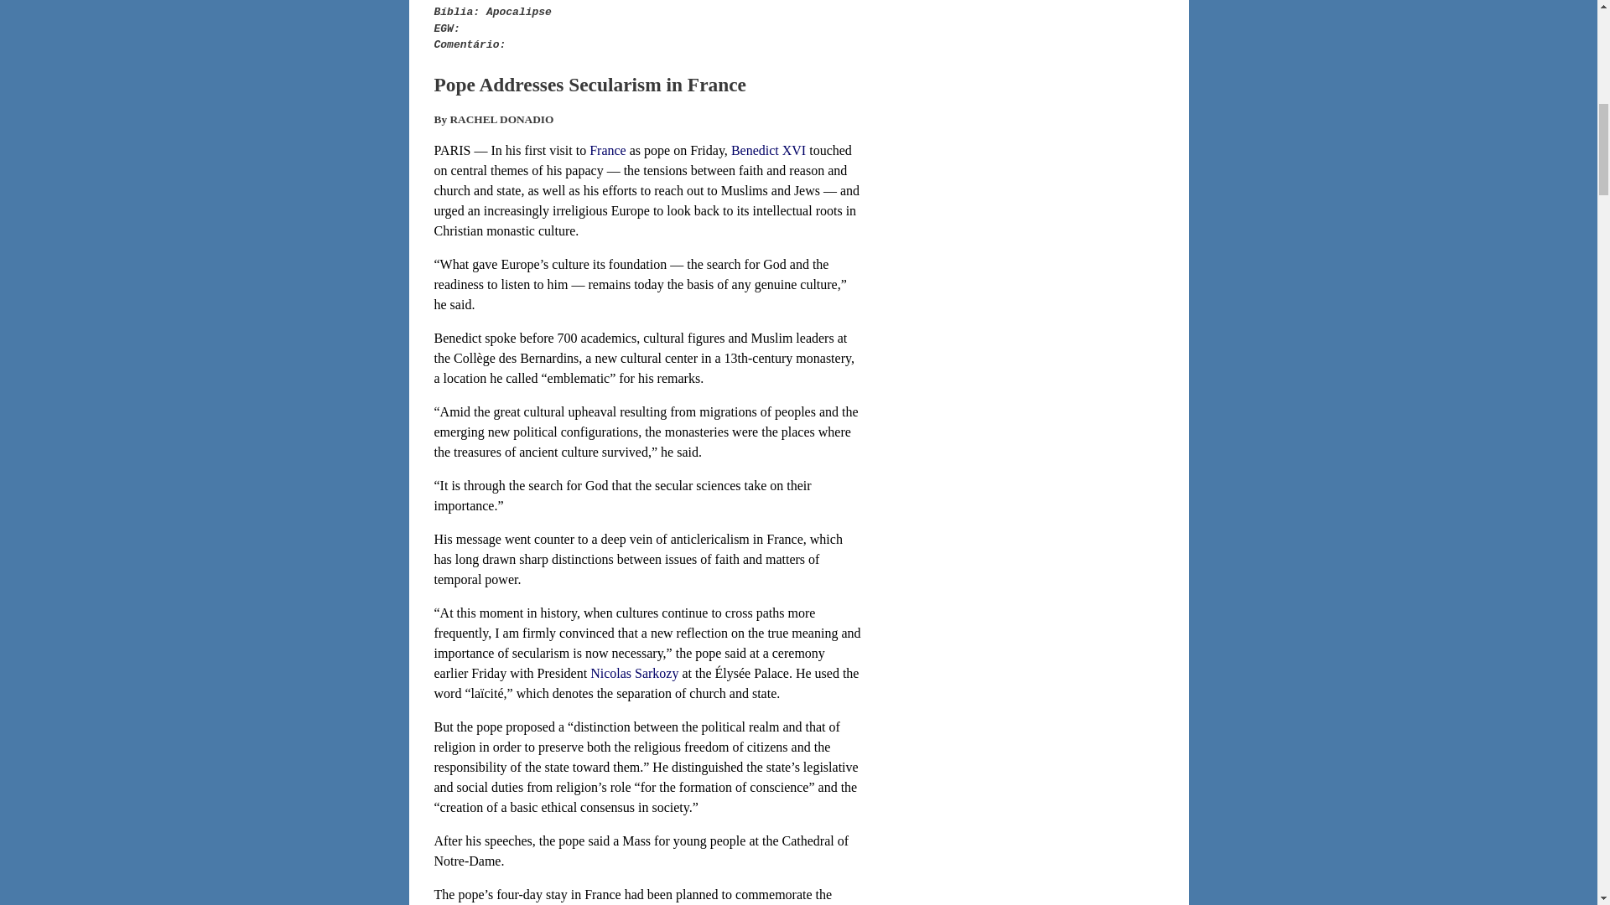  What do you see at coordinates (634, 673) in the screenshot?
I see `Nicolas Sarkozy` at bounding box center [634, 673].